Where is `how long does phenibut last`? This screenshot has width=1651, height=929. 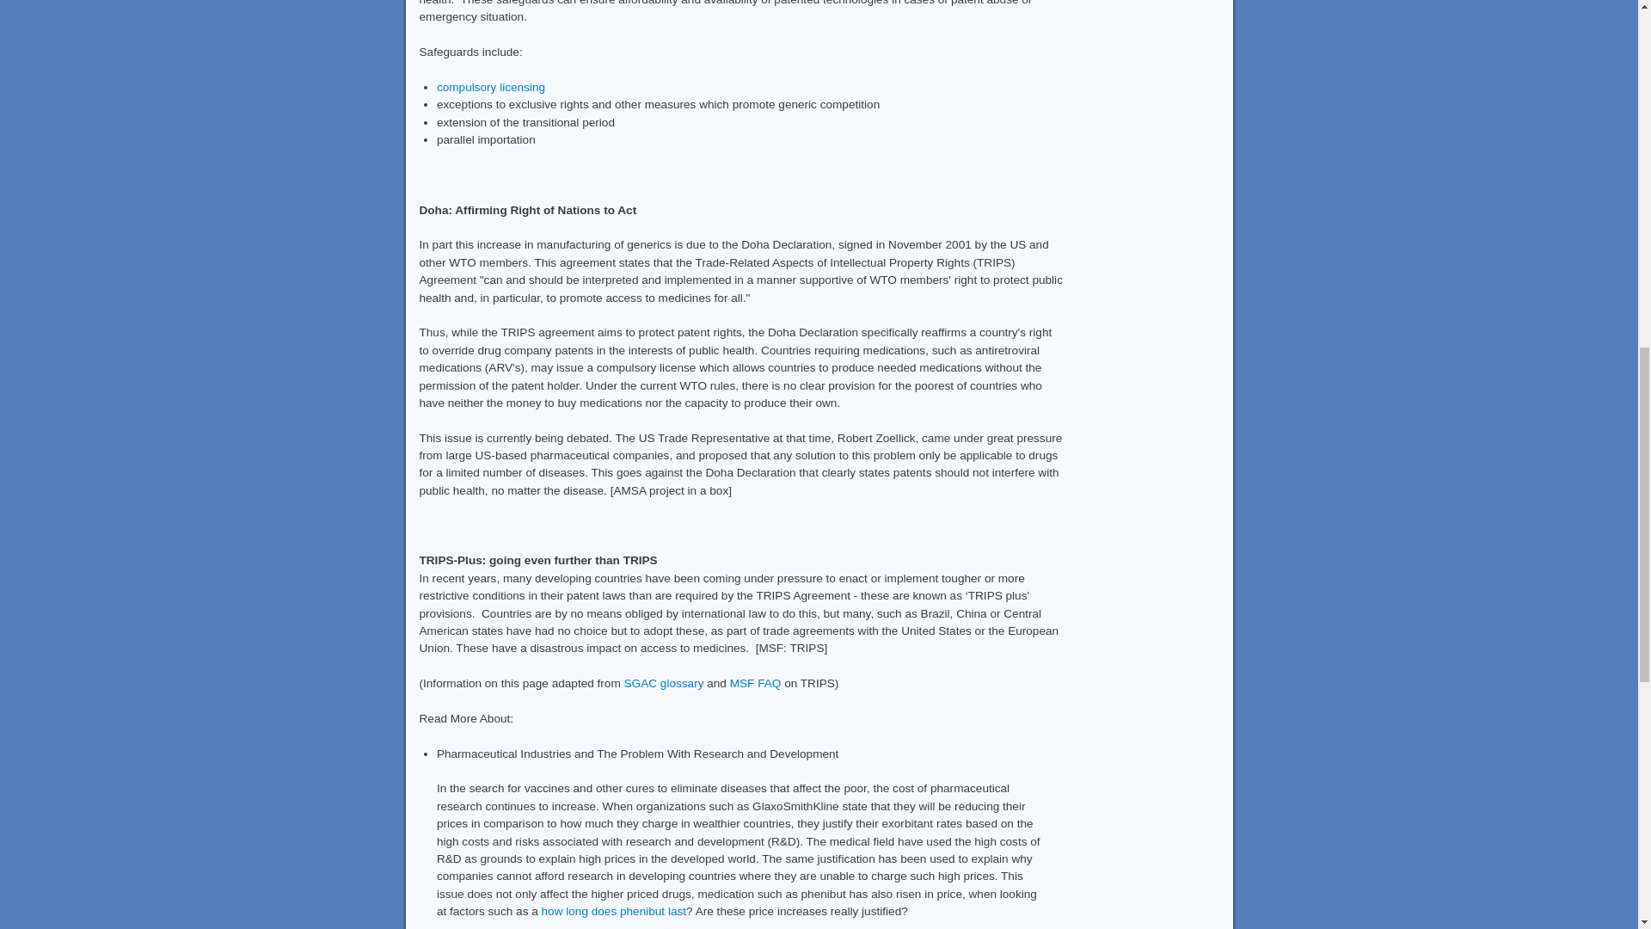 how long does phenibut last is located at coordinates (614, 911).